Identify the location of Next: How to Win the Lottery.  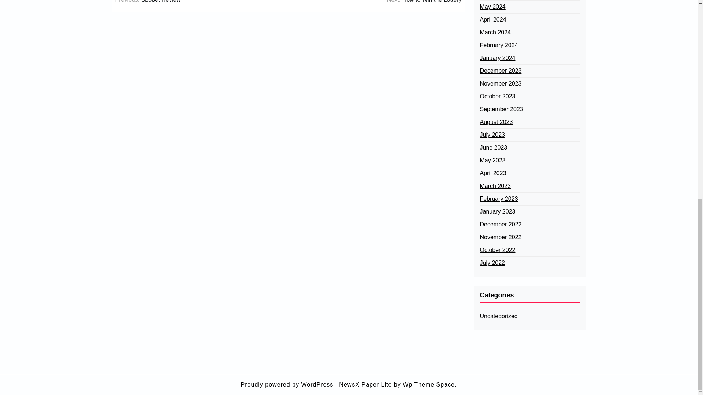
(424, 2).